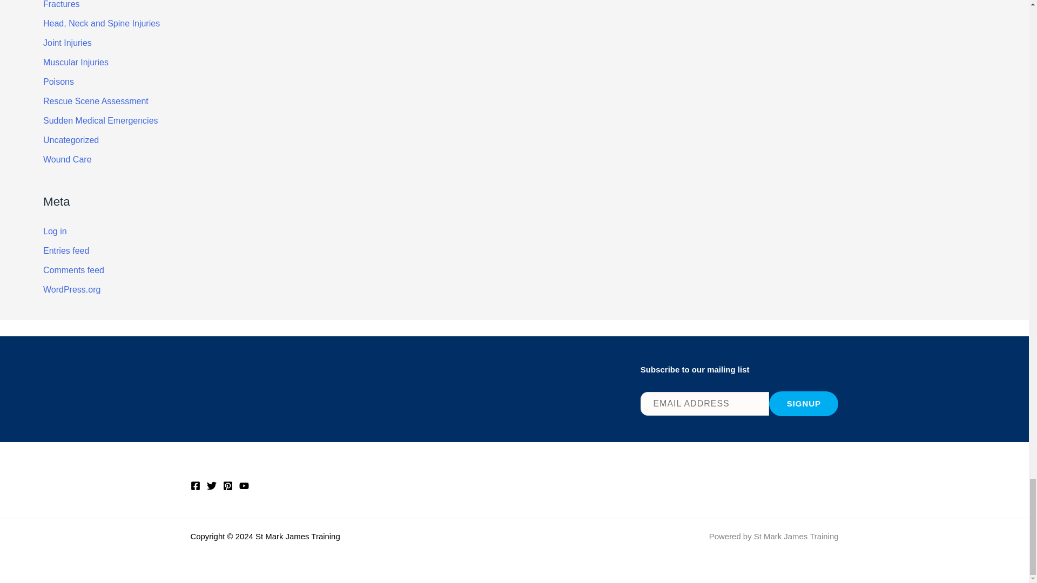 This screenshot has height=583, width=1037. Describe the element at coordinates (804, 404) in the screenshot. I see `Signup` at that location.